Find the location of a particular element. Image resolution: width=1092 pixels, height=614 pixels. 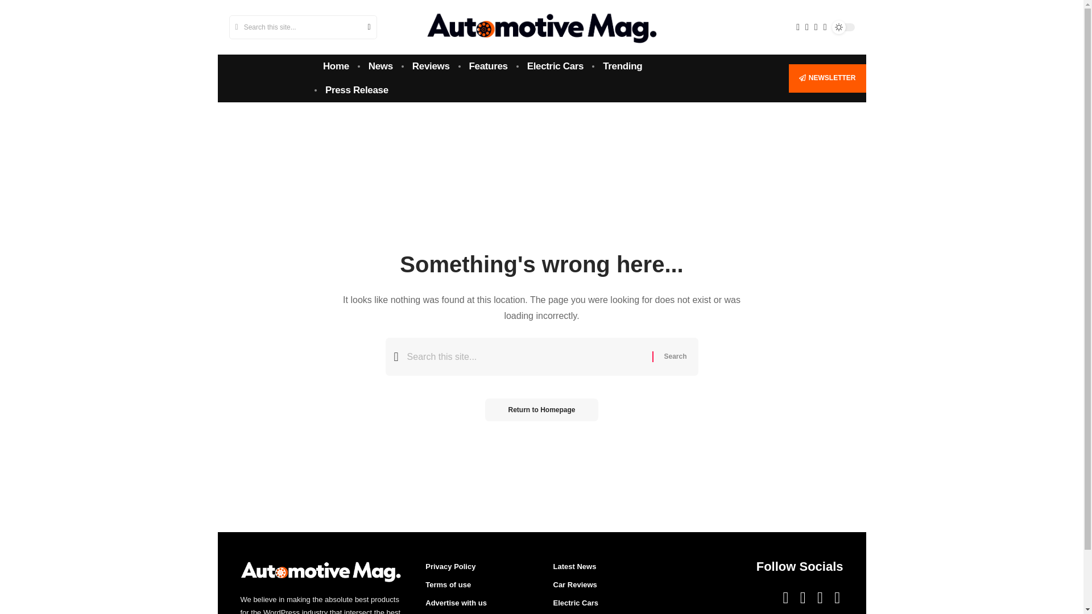

Search is located at coordinates (675, 356).